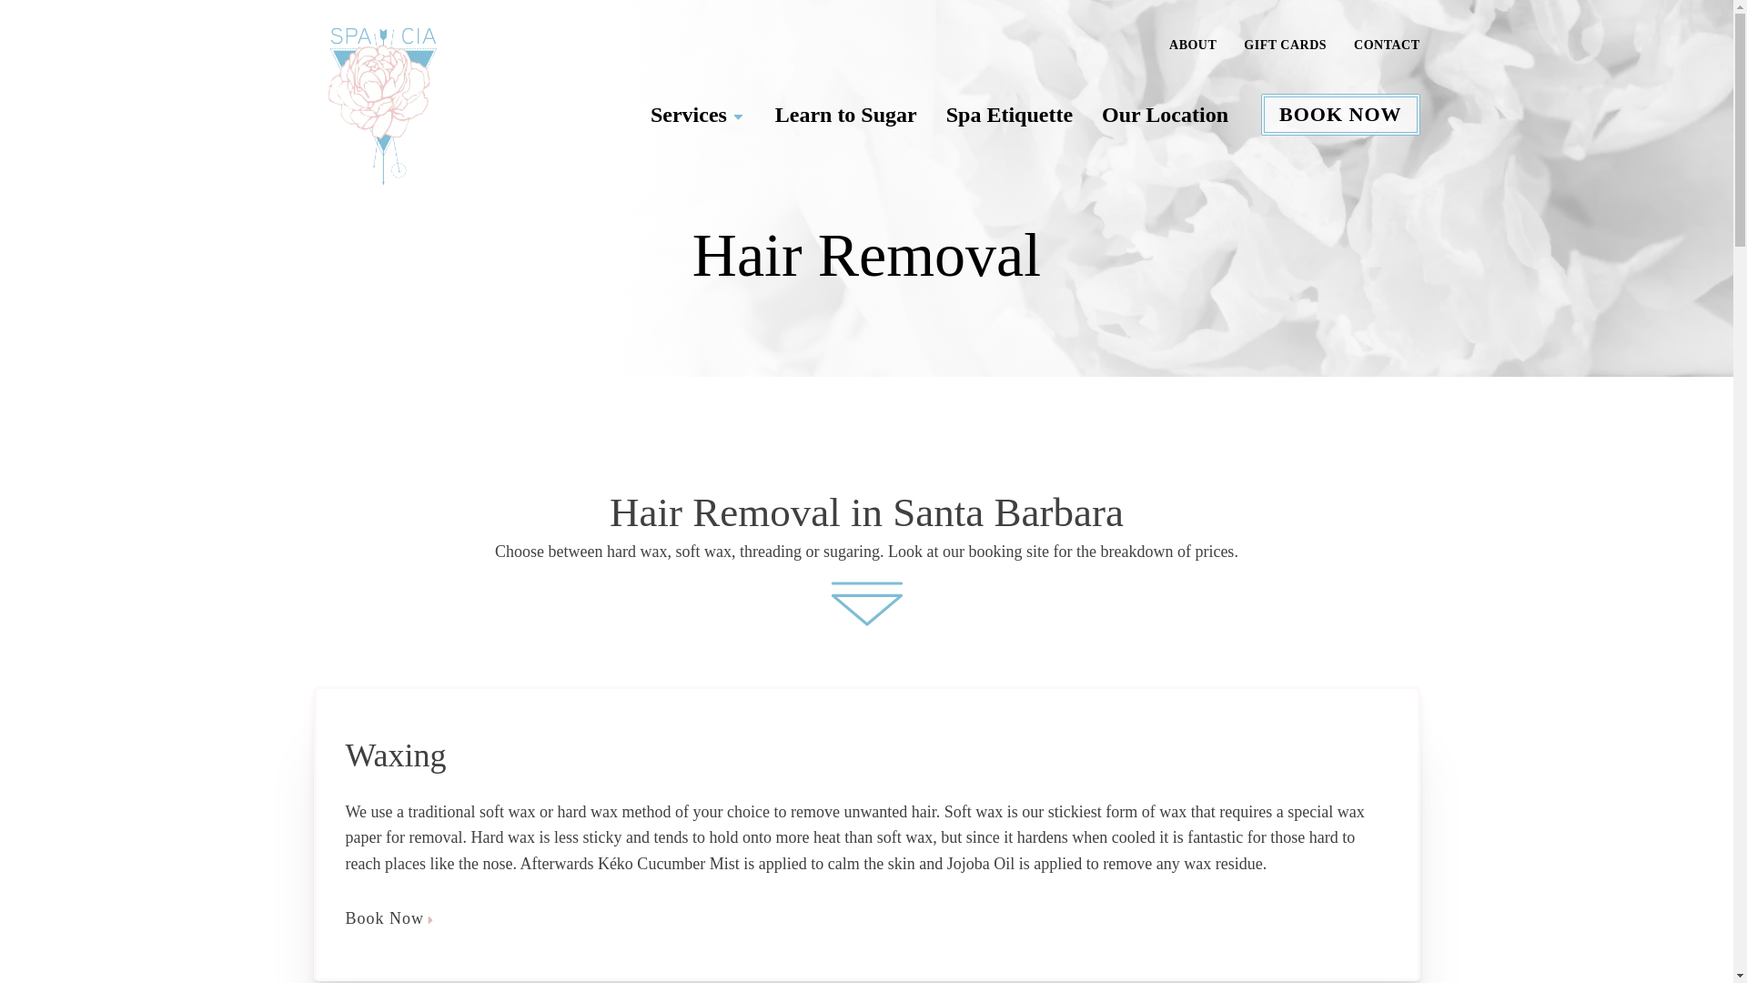  Describe the element at coordinates (1008, 114) in the screenshot. I see `Spa Etiquette` at that location.